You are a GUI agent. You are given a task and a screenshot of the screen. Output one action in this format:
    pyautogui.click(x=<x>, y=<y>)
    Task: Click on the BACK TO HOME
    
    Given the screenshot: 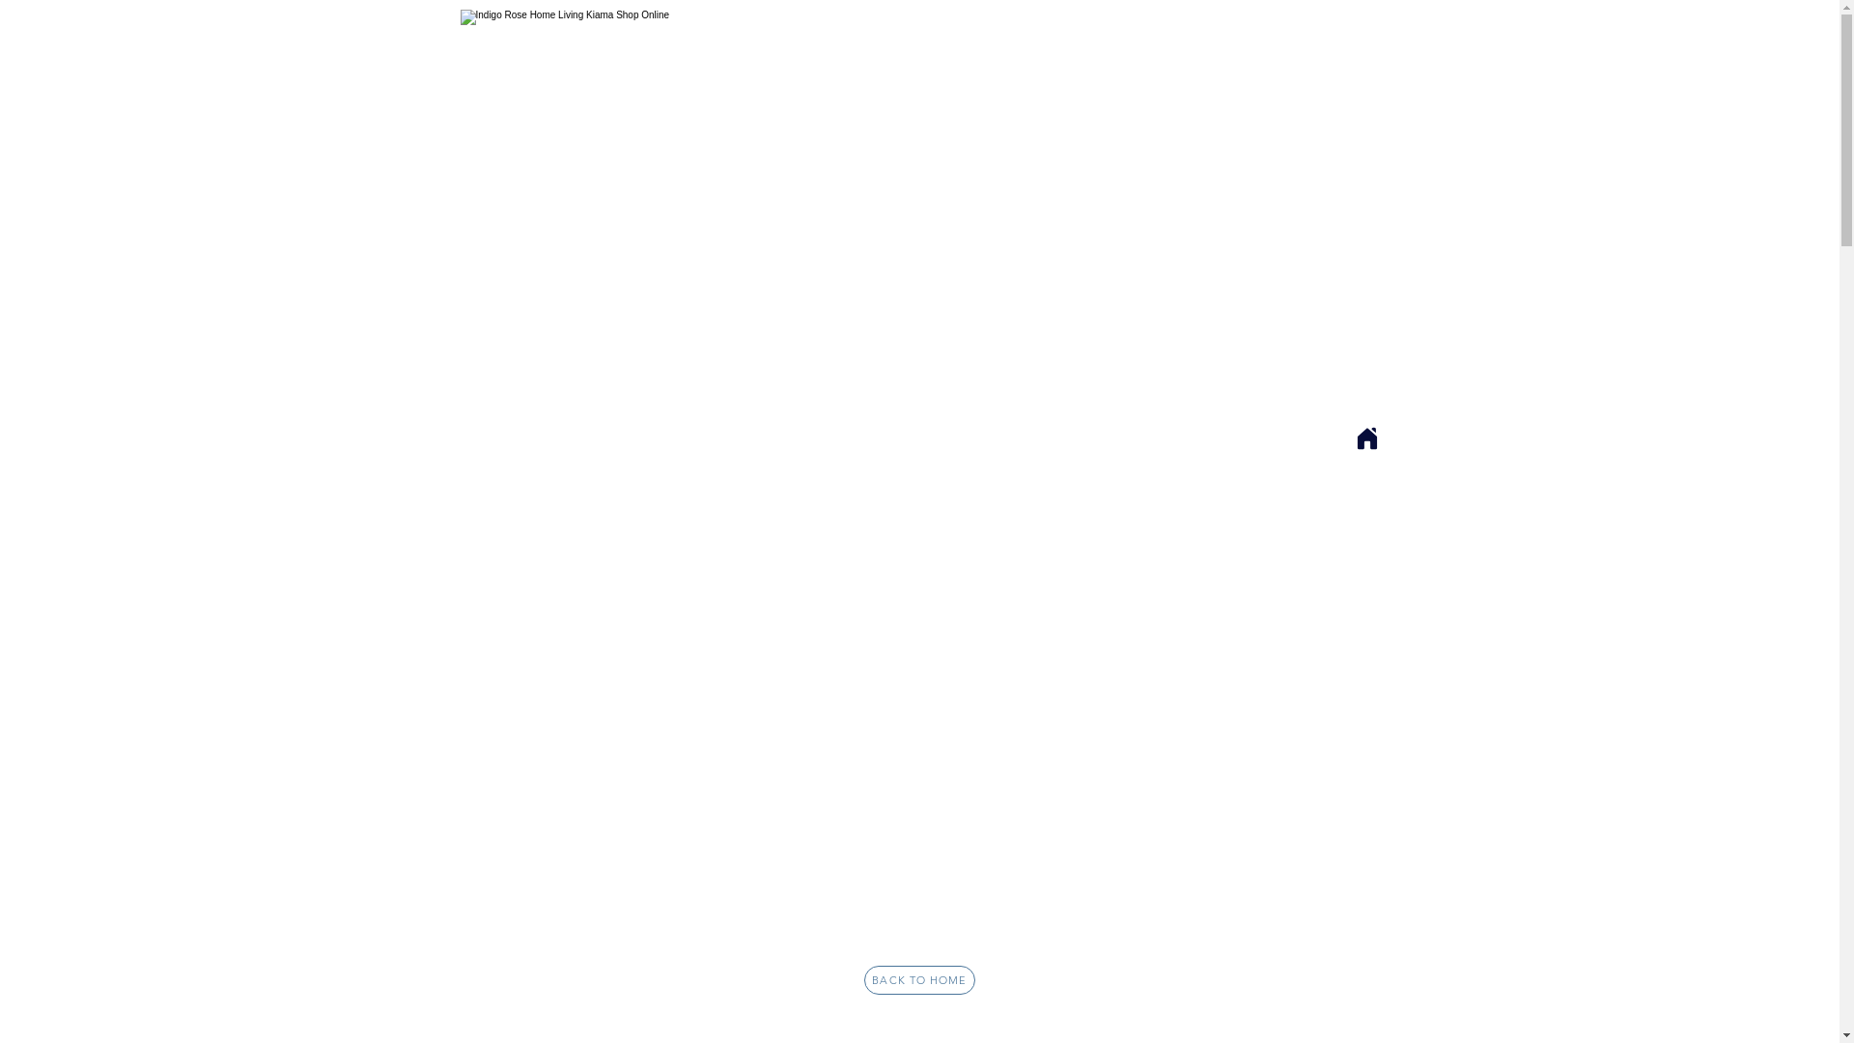 What is the action you would take?
    pyautogui.click(x=919, y=980)
    